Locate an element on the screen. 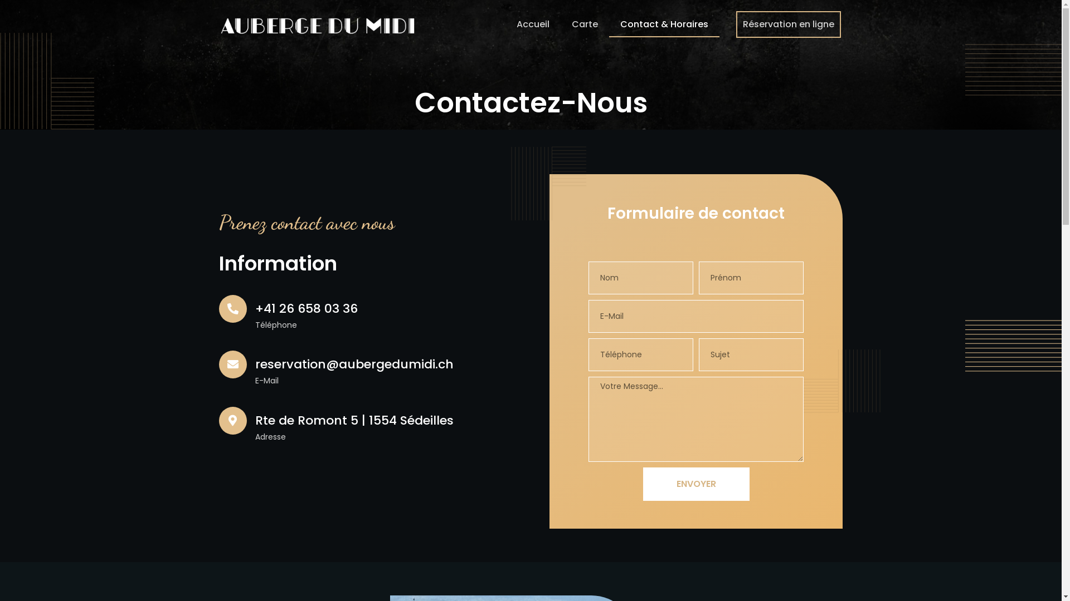  Carte is located at coordinates (585, 24).